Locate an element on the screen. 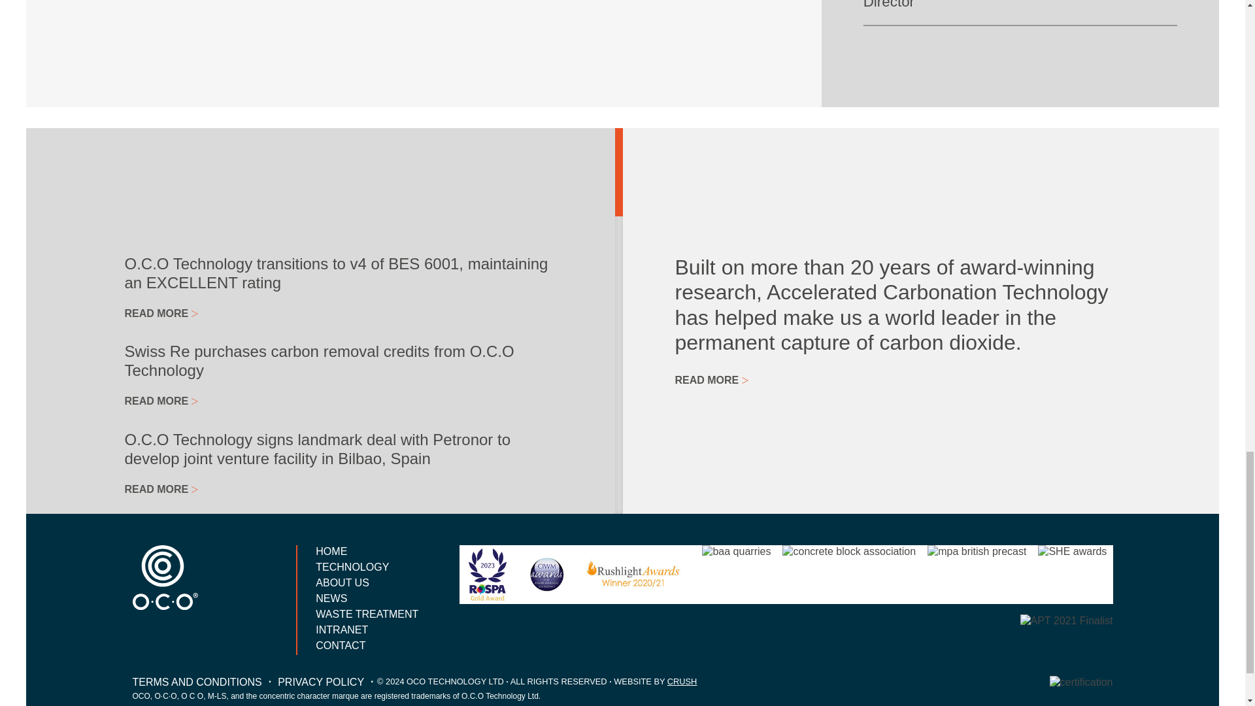 This screenshot has height=706, width=1255. READ MORE is located at coordinates (161, 627).